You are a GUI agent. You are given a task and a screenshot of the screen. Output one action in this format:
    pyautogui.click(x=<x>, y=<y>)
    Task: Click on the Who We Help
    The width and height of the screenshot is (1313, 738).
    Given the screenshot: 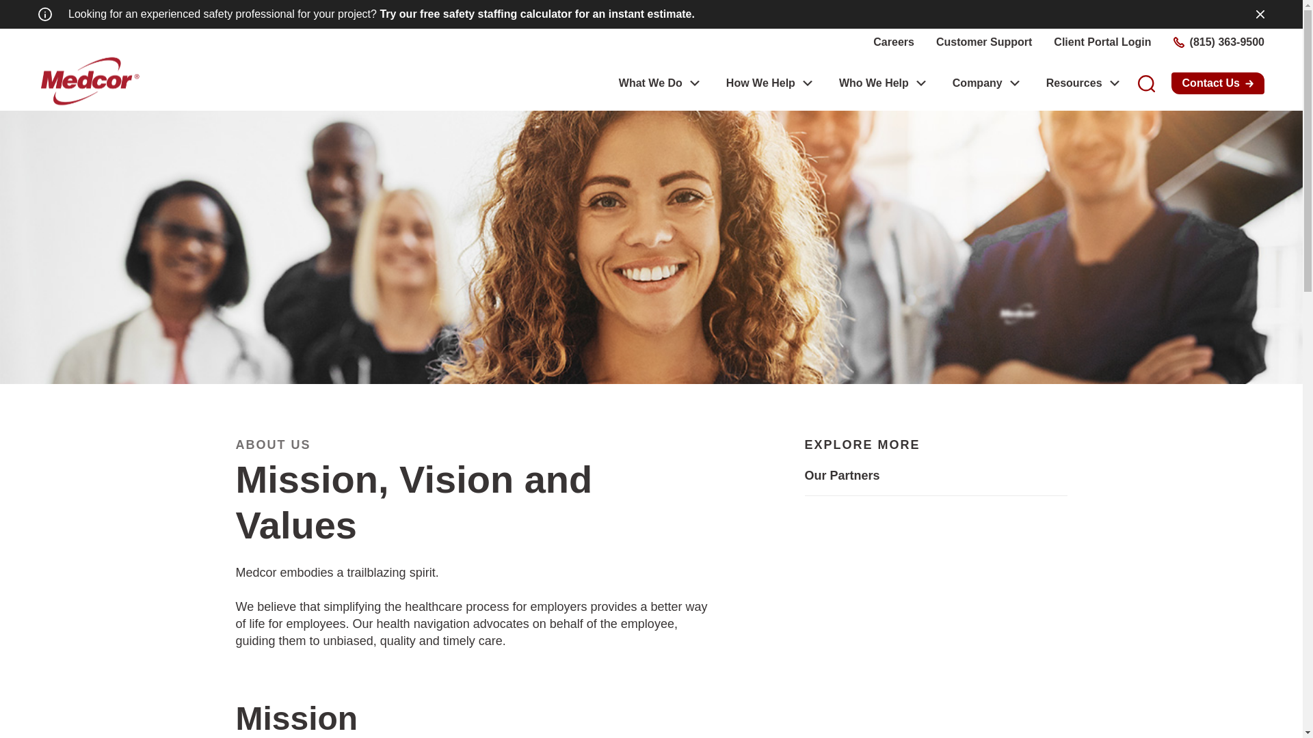 What is the action you would take?
    pyautogui.click(x=873, y=83)
    